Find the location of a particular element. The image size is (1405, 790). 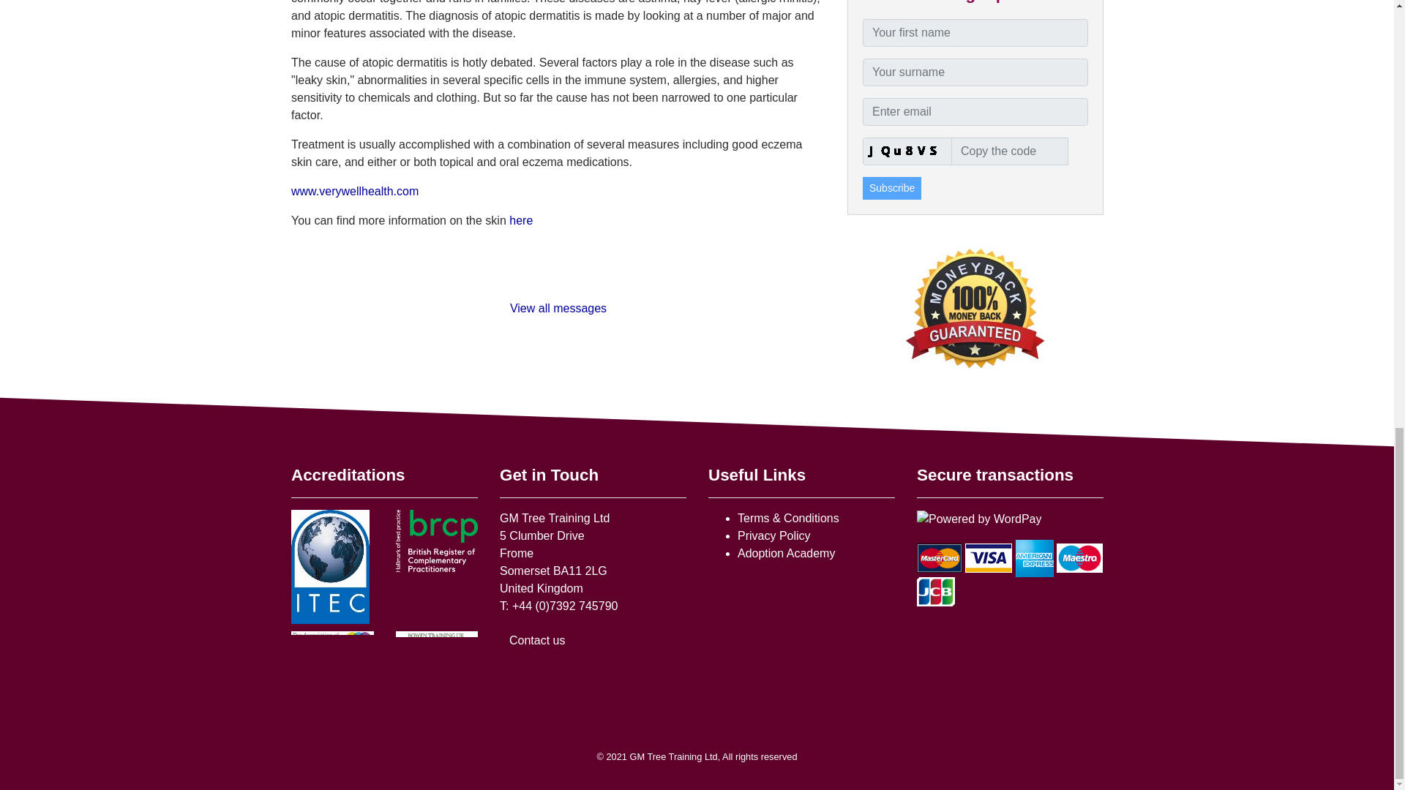

www.verywellhealth.com is located at coordinates (354, 191).